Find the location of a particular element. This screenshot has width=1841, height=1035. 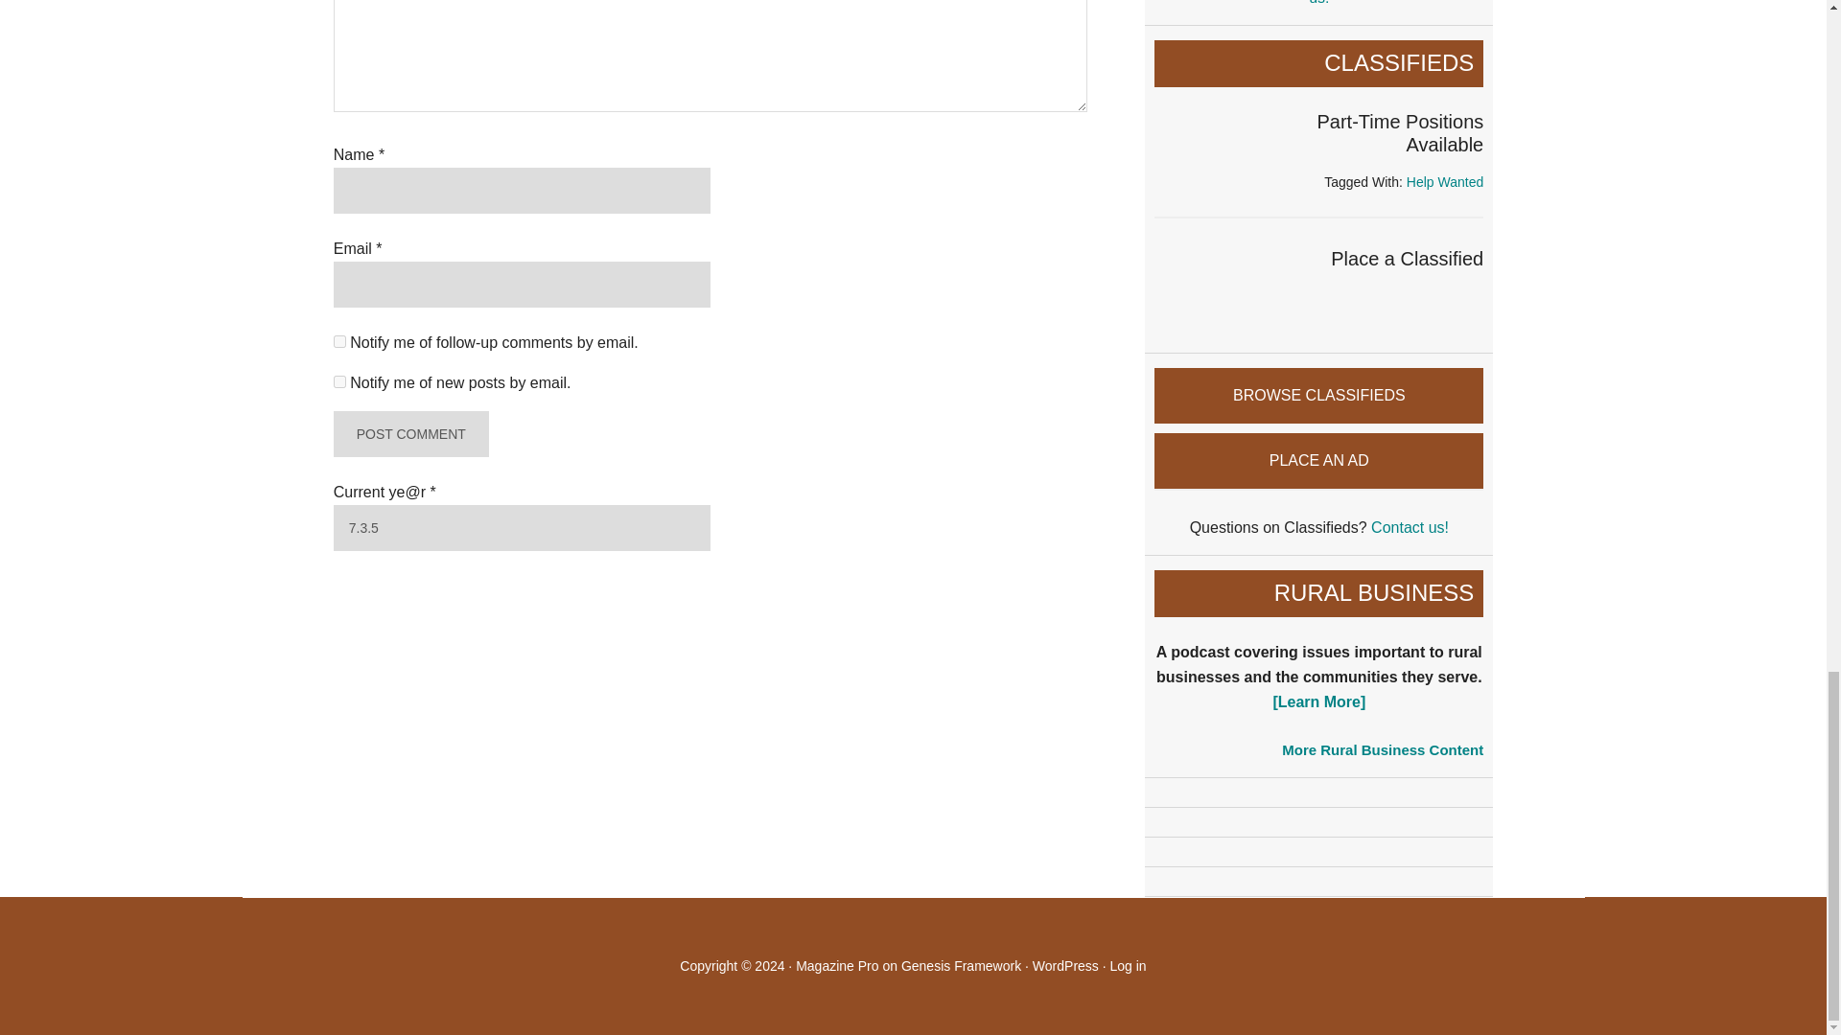

subscribe is located at coordinates (339, 381).